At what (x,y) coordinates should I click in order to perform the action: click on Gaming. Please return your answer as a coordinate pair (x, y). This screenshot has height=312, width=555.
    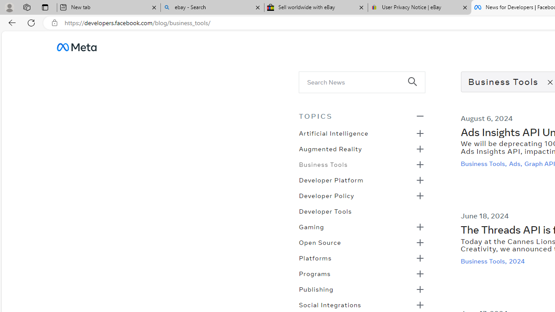
    Looking at the image, I should click on (311, 226).